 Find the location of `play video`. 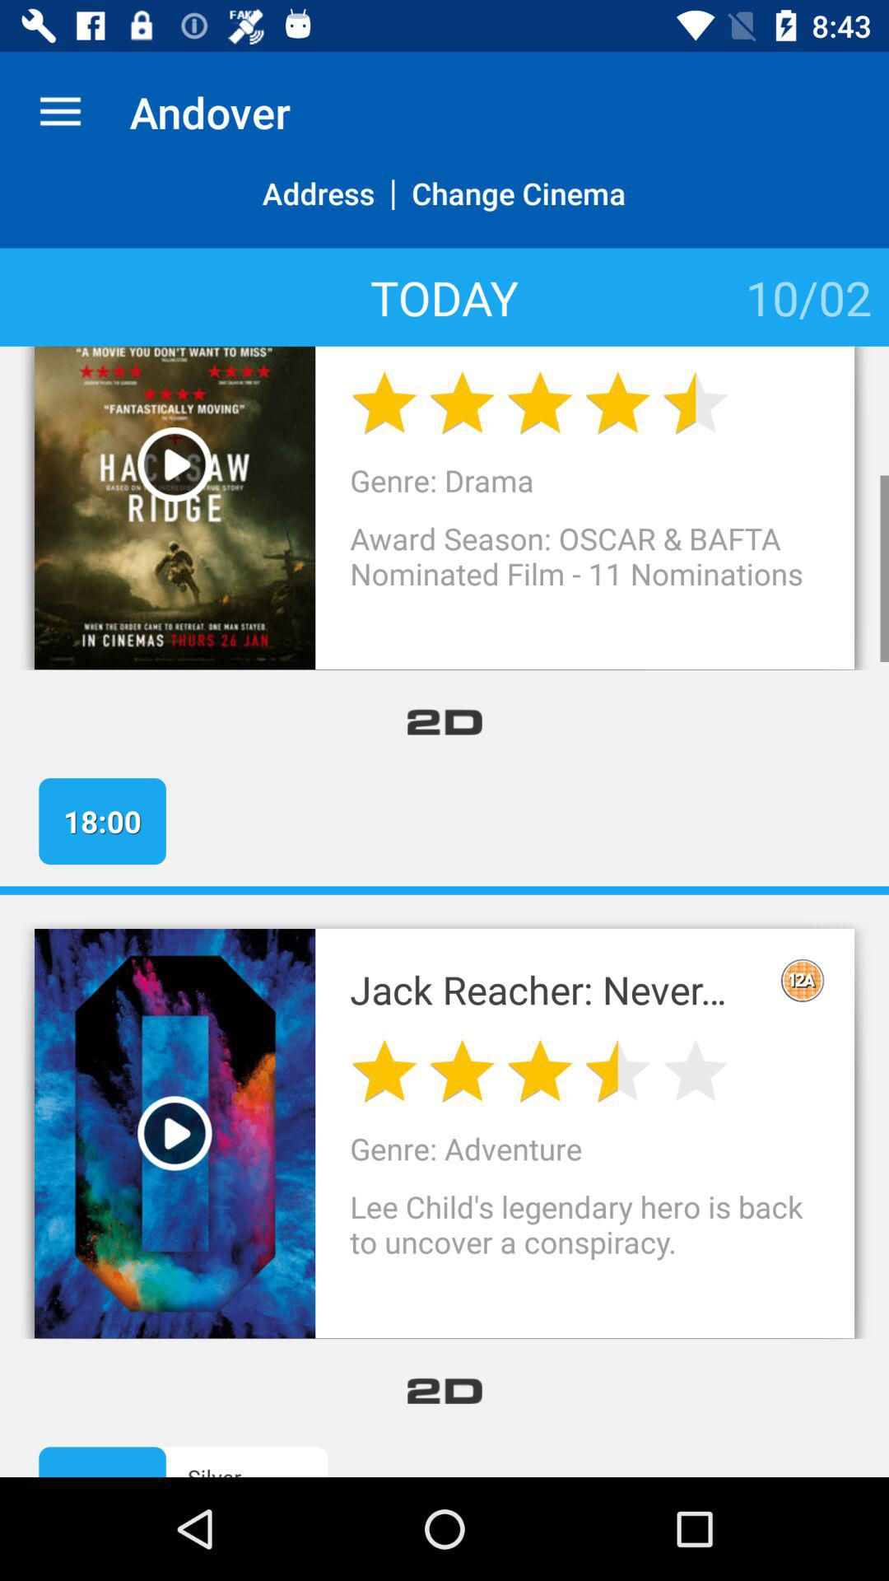

play video is located at coordinates (175, 1133).